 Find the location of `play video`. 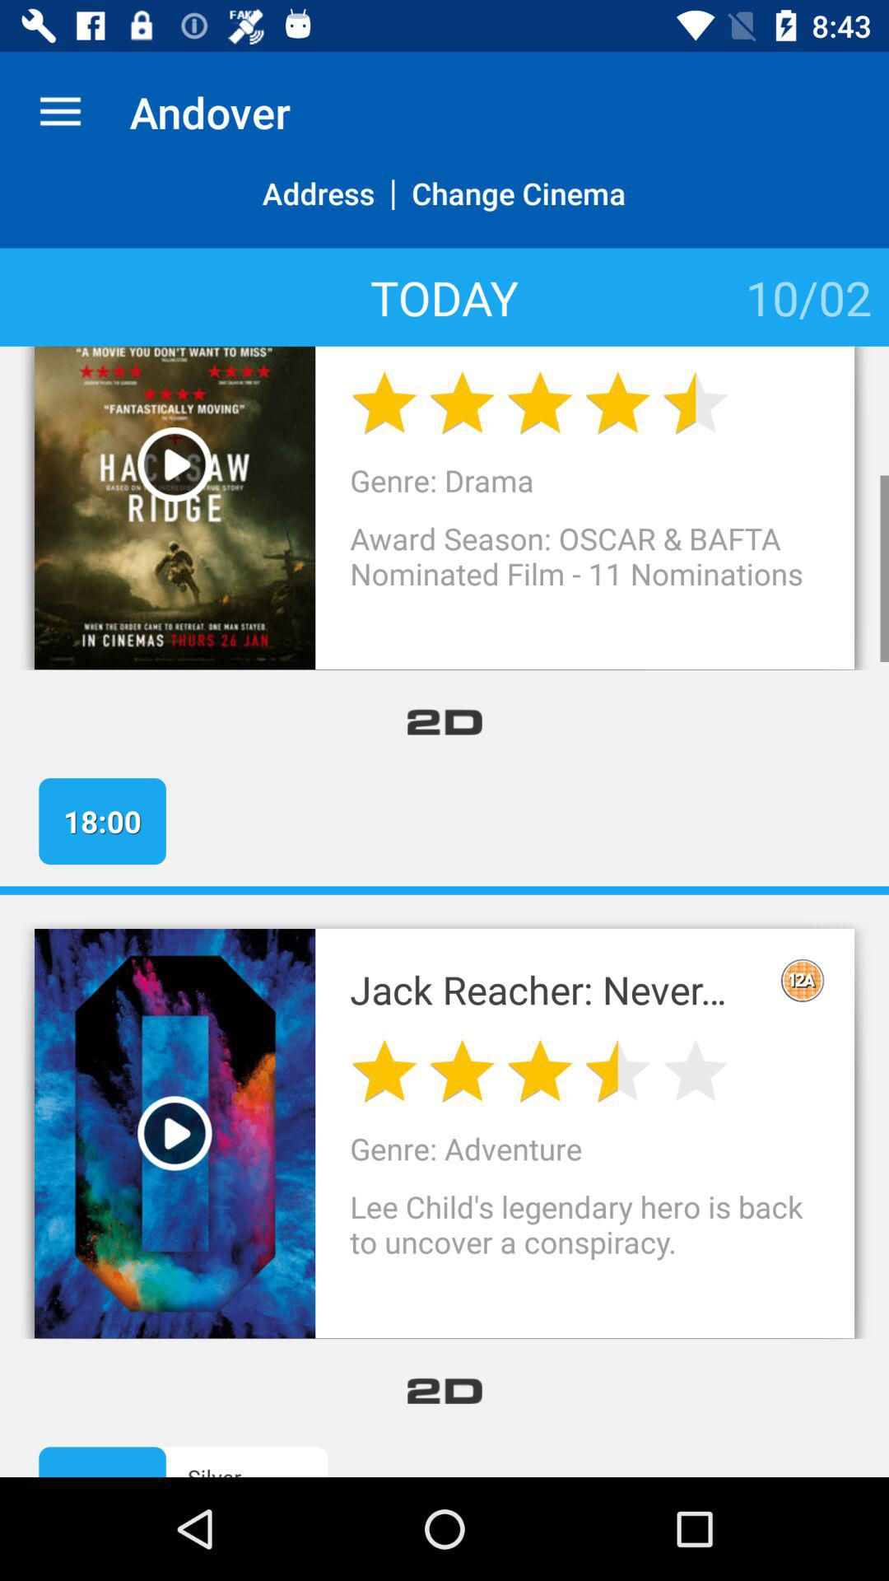

play video is located at coordinates (175, 1133).